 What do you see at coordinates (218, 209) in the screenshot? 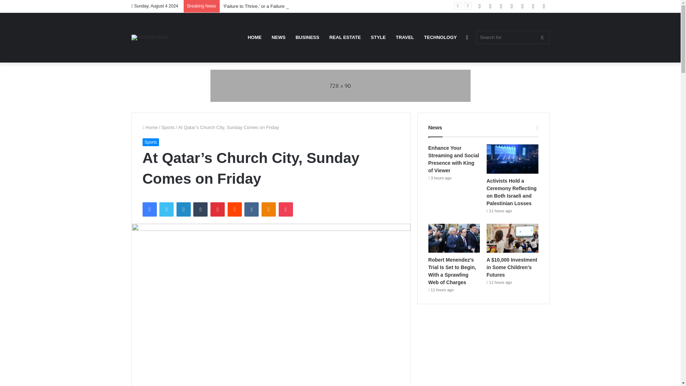
I see `Pinterest` at bounding box center [218, 209].